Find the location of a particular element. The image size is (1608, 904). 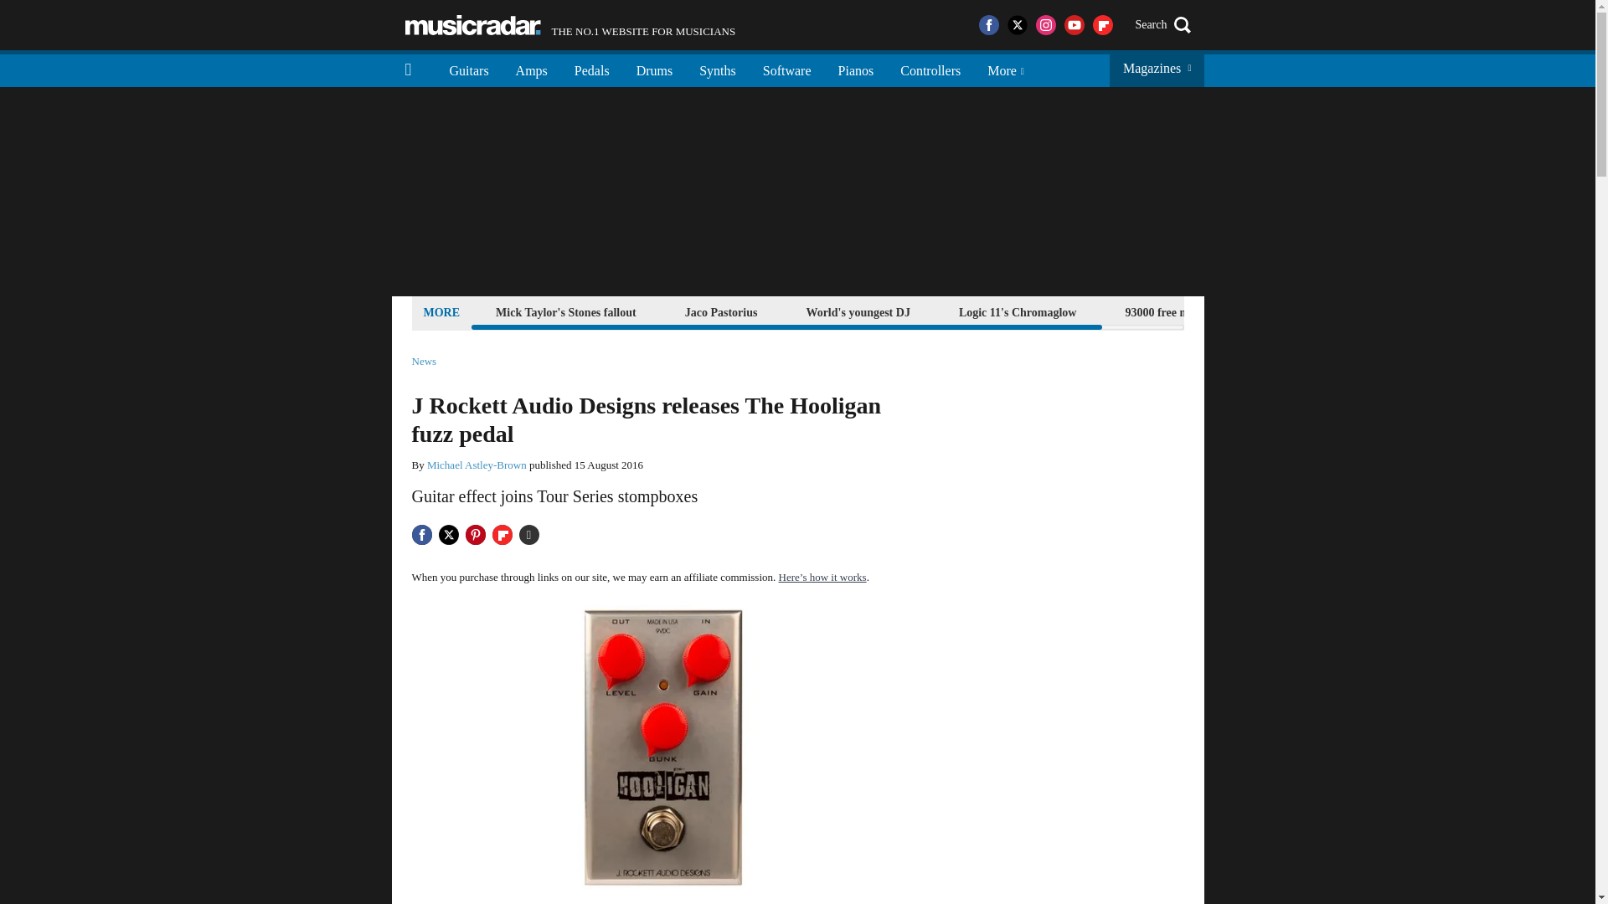

Software is located at coordinates (786, 69).